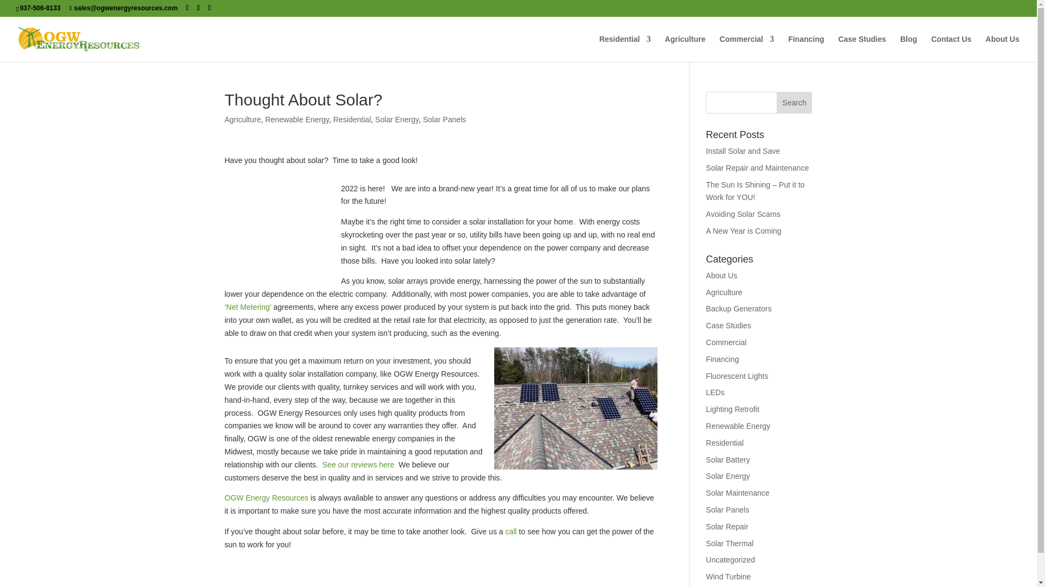 This screenshot has height=587, width=1045. What do you see at coordinates (444, 119) in the screenshot?
I see `Solar Panels` at bounding box center [444, 119].